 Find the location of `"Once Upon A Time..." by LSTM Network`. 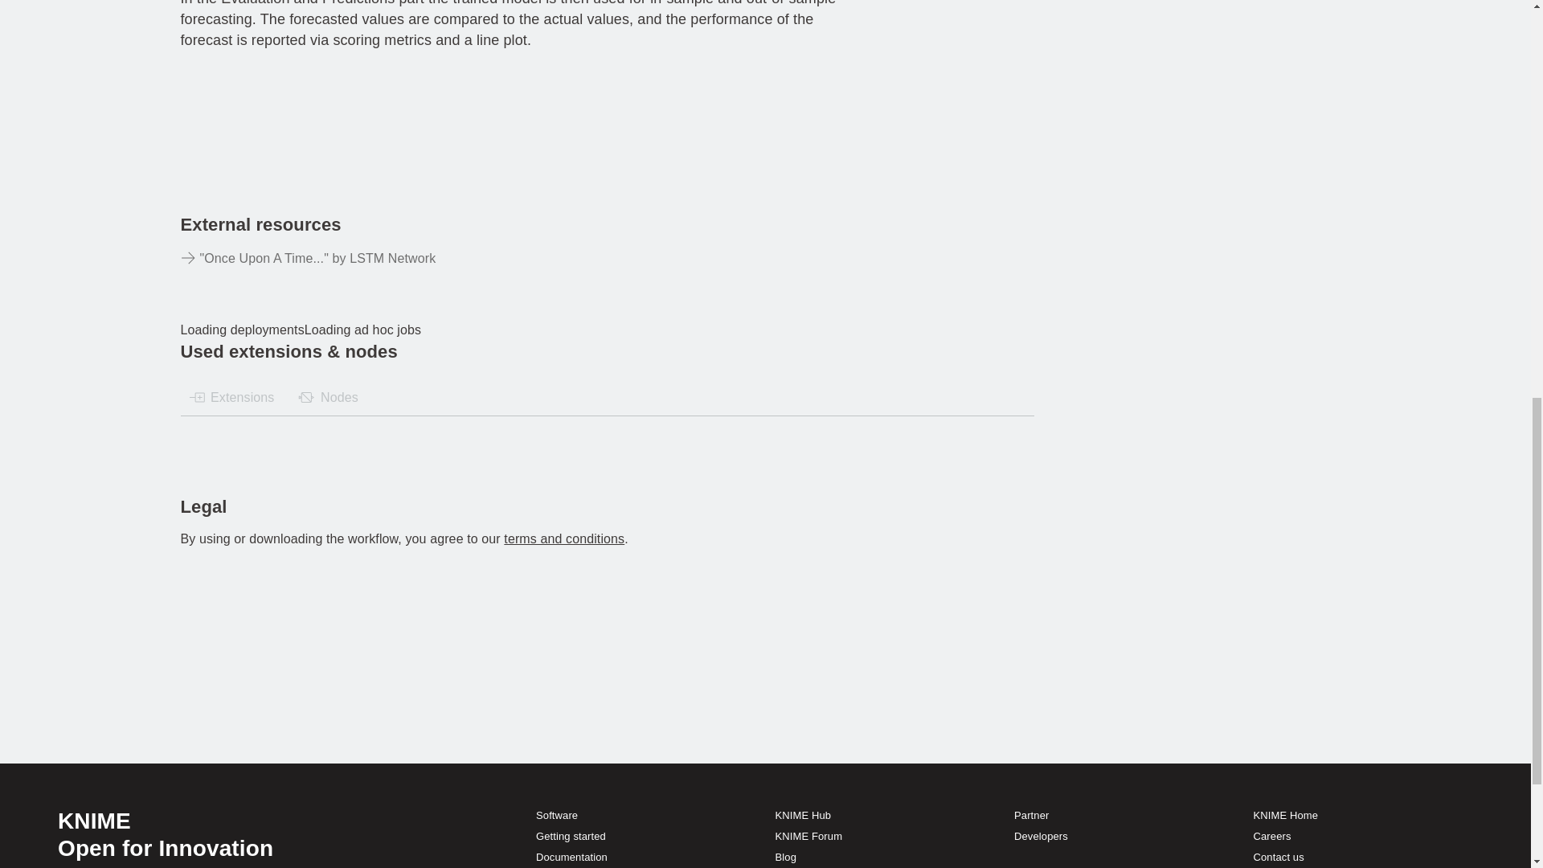

"Once Upon A Time..." by LSTM Network is located at coordinates (398, 259).